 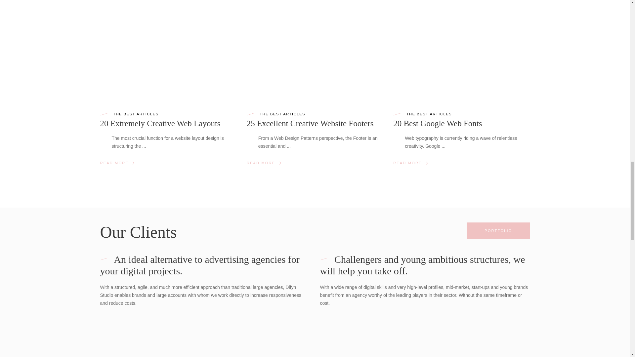 What do you see at coordinates (461, 50) in the screenshot?
I see `20 Best Google Web Fonts` at bounding box center [461, 50].